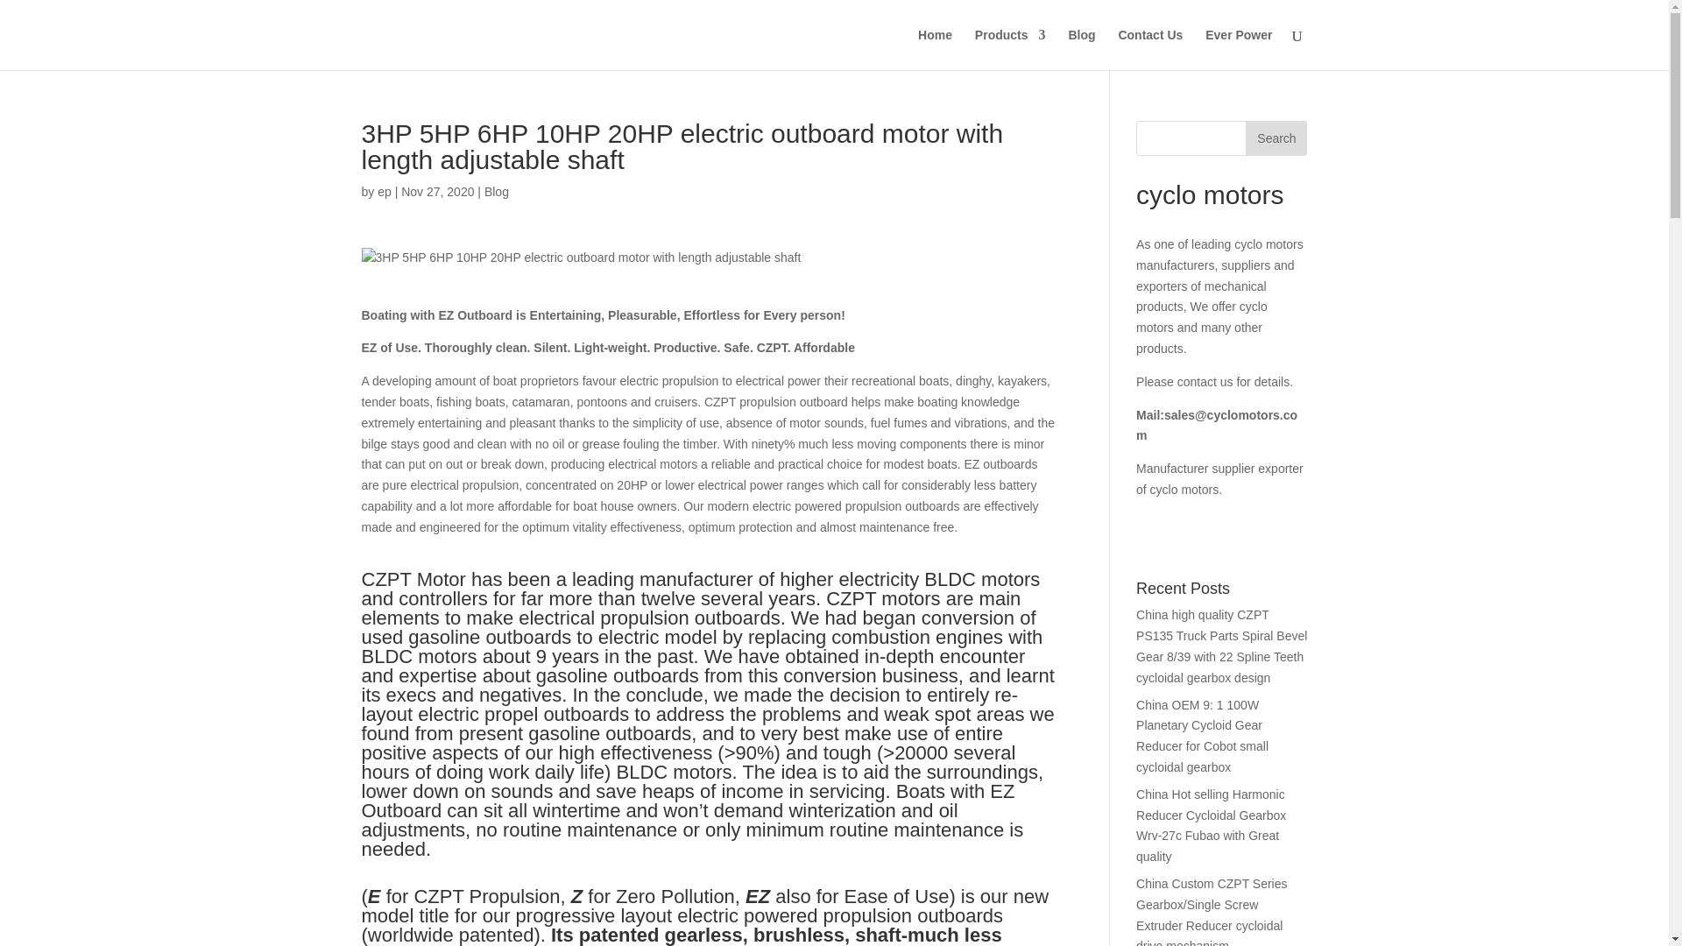  What do you see at coordinates (1276, 138) in the screenshot?
I see `Search` at bounding box center [1276, 138].